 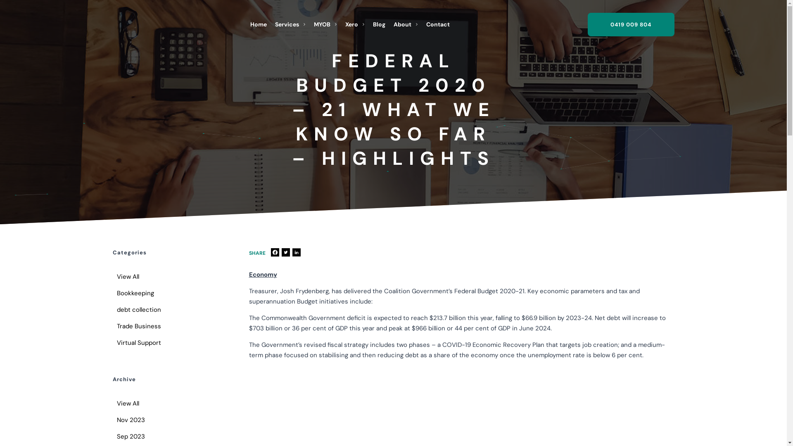 What do you see at coordinates (170, 403) in the screenshot?
I see `View All` at bounding box center [170, 403].